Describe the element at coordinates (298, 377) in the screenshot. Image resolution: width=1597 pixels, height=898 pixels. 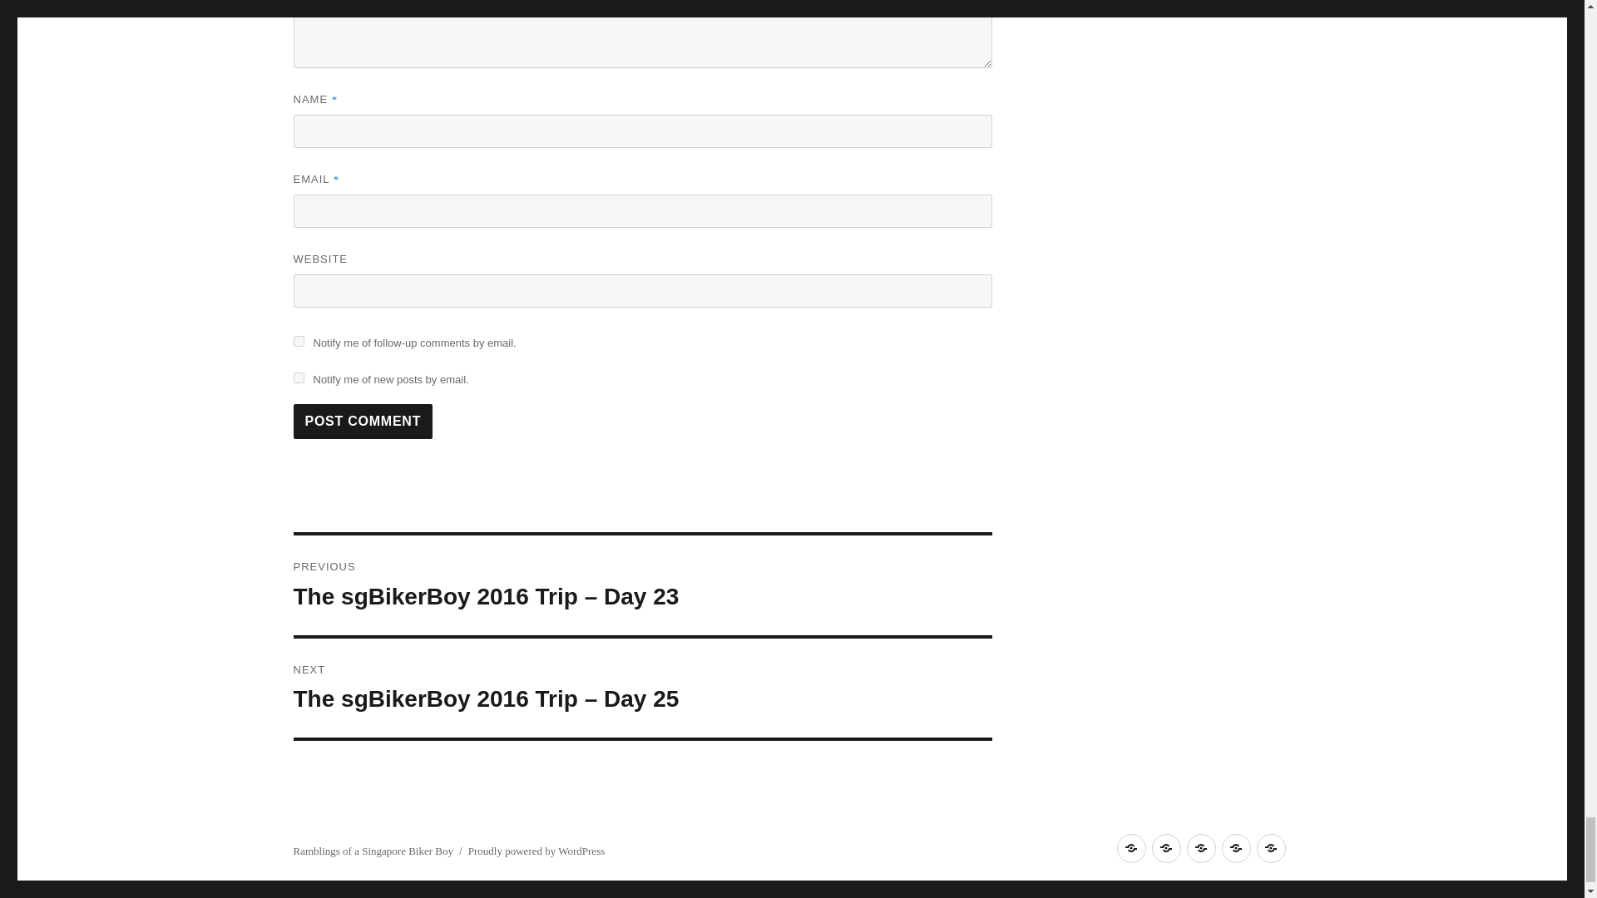
I see `subscribe` at that location.